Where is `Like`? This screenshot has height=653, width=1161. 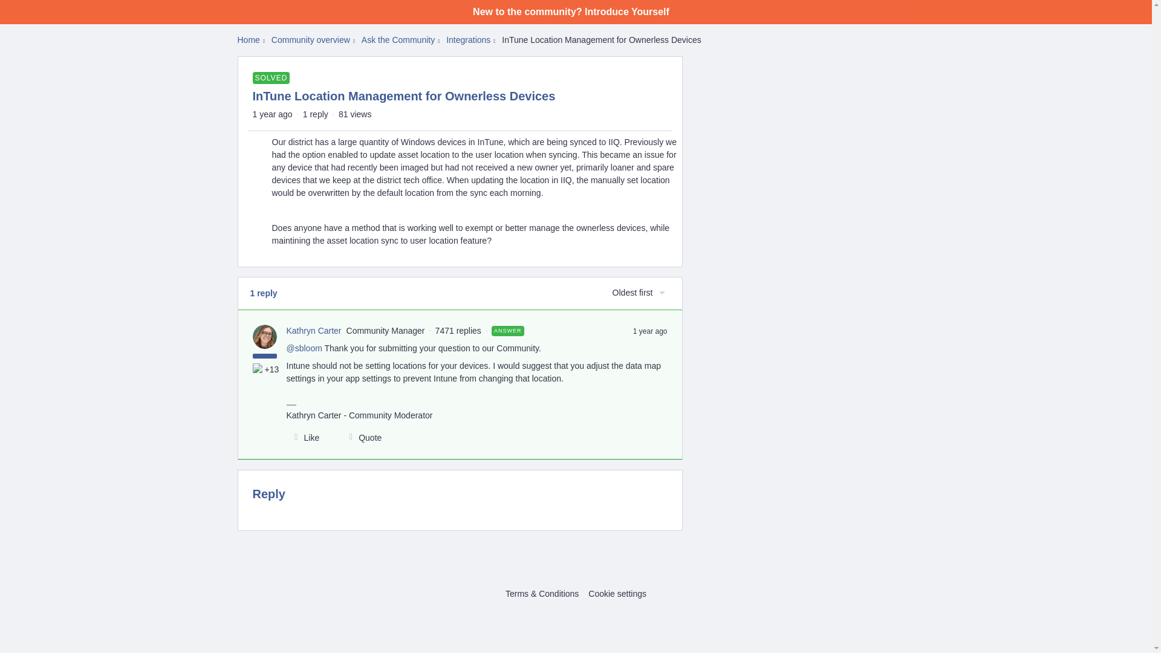
Like is located at coordinates (304, 438).